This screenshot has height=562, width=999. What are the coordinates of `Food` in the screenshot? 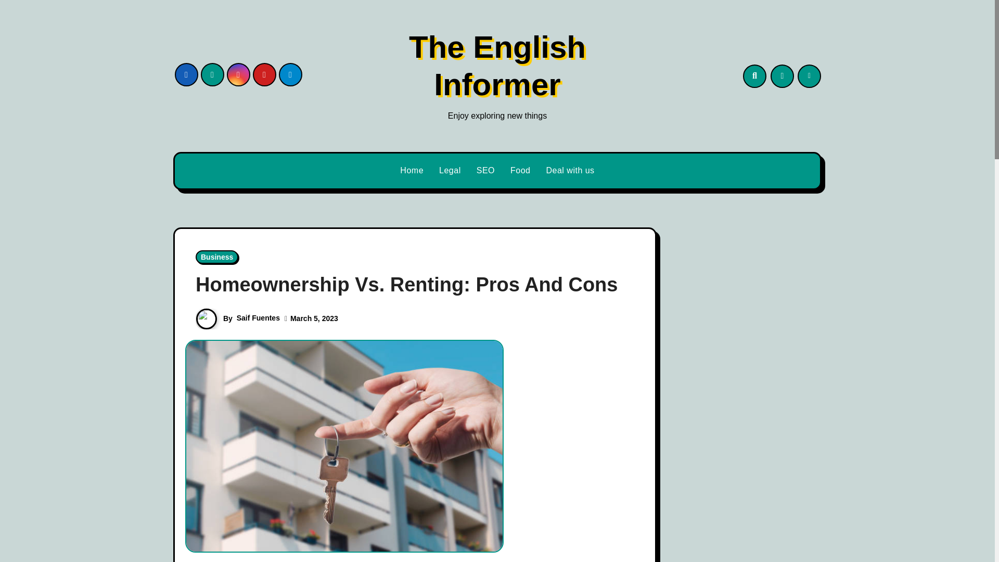 It's located at (520, 171).